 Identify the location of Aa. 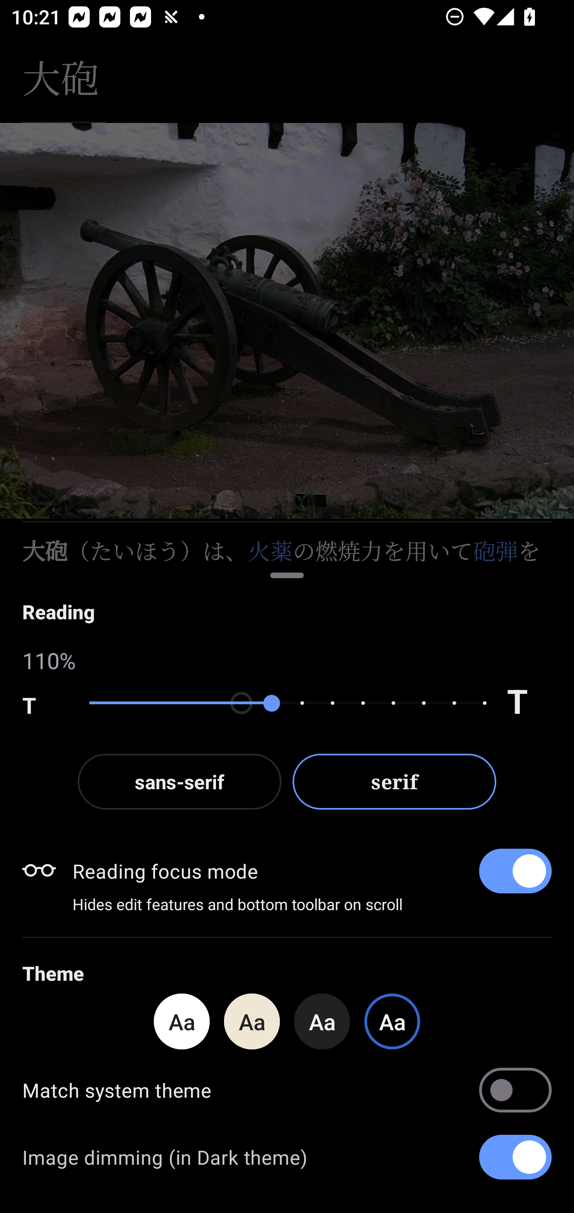
(322, 1021).